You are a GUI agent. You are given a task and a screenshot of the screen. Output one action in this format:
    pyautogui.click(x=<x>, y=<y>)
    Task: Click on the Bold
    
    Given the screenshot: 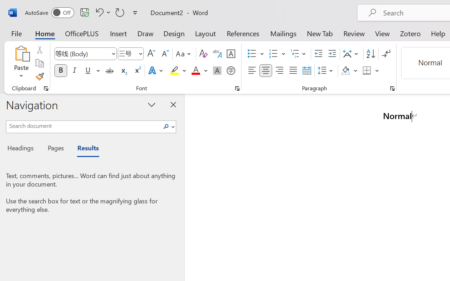 What is the action you would take?
    pyautogui.click(x=60, y=71)
    